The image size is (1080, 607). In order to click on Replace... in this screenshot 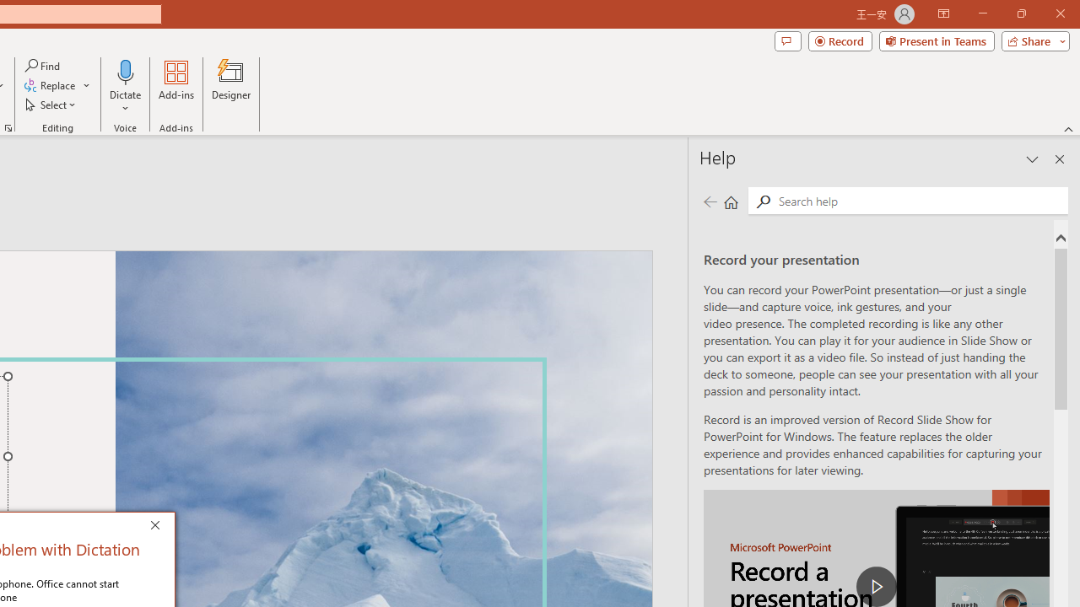, I will do `click(51, 86)`.